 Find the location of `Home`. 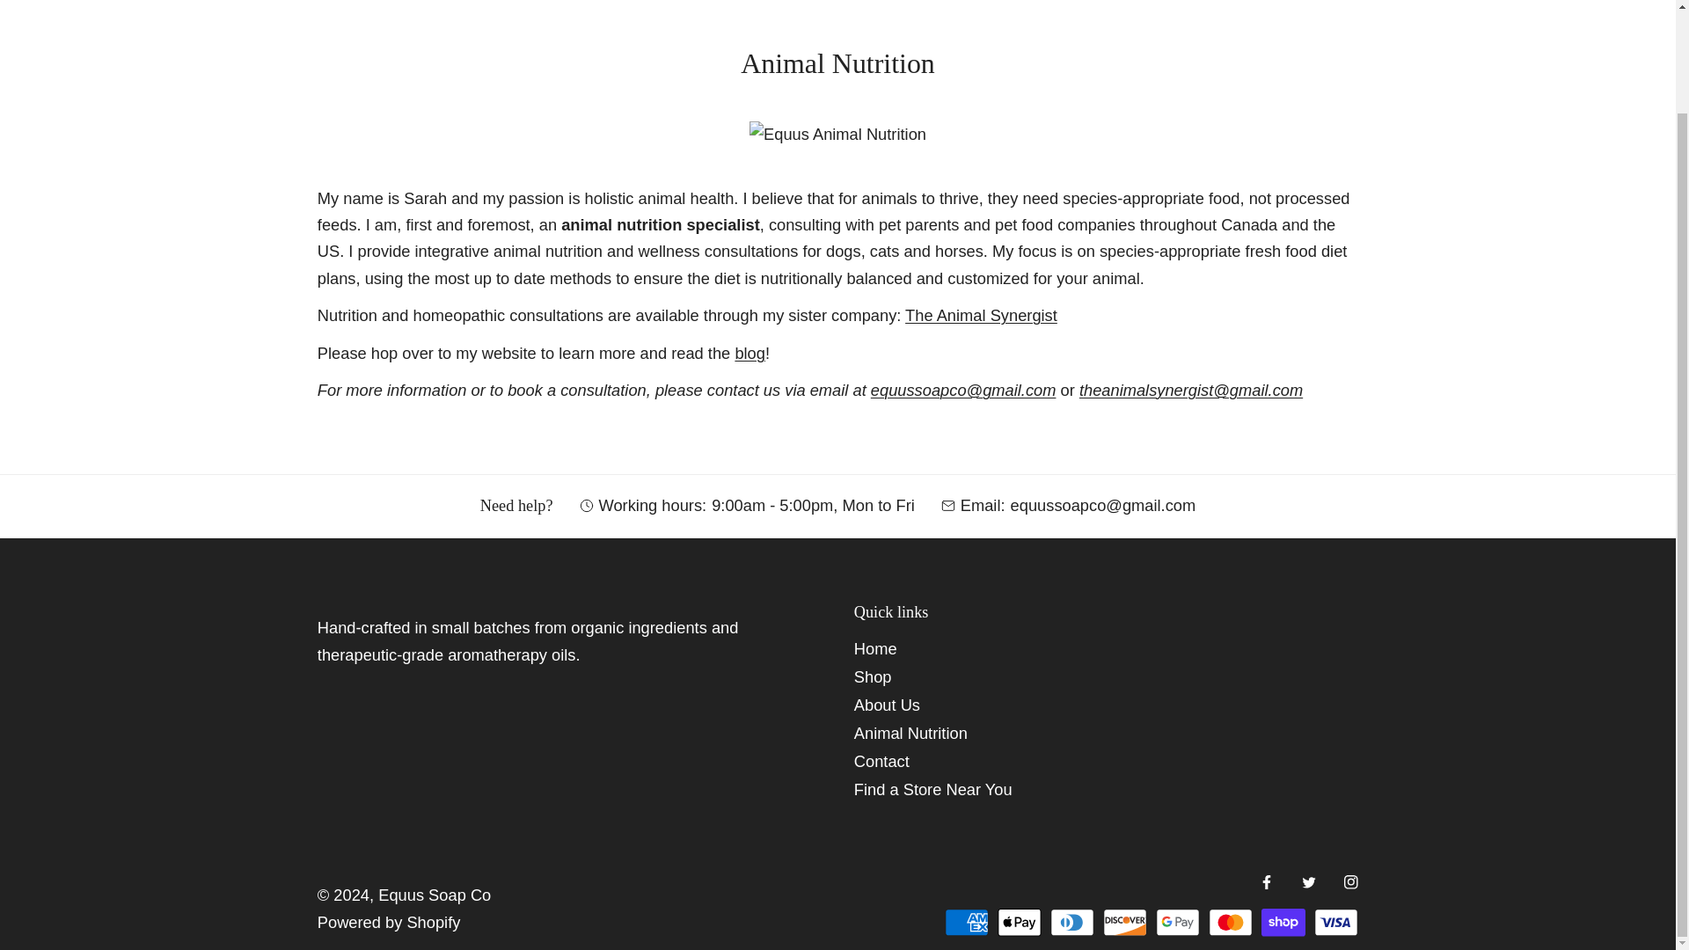

Home is located at coordinates (875, 648).